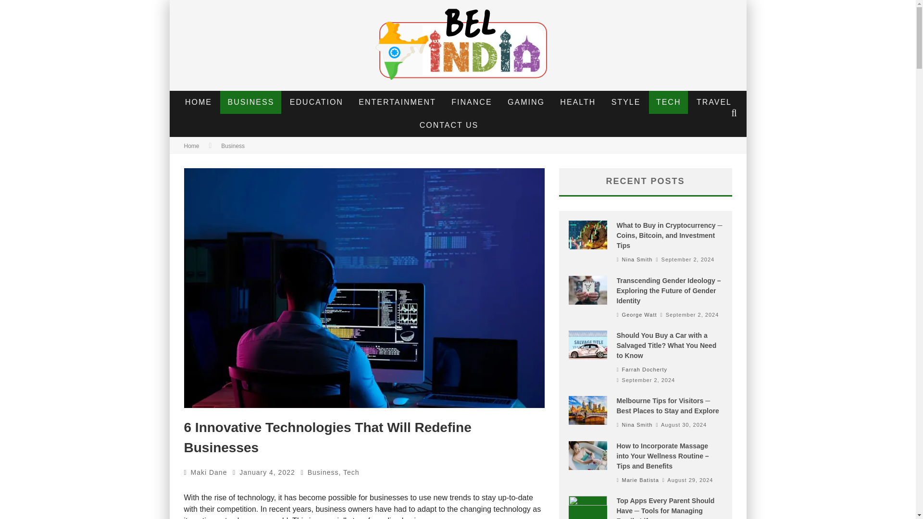  Describe the element at coordinates (316, 102) in the screenshot. I see `EDUCATION` at that location.